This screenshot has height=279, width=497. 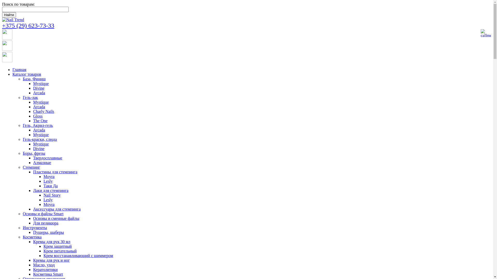 What do you see at coordinates (38, 116) in the screenshot?
I see `Gloss` at bounding box center [38, 116].